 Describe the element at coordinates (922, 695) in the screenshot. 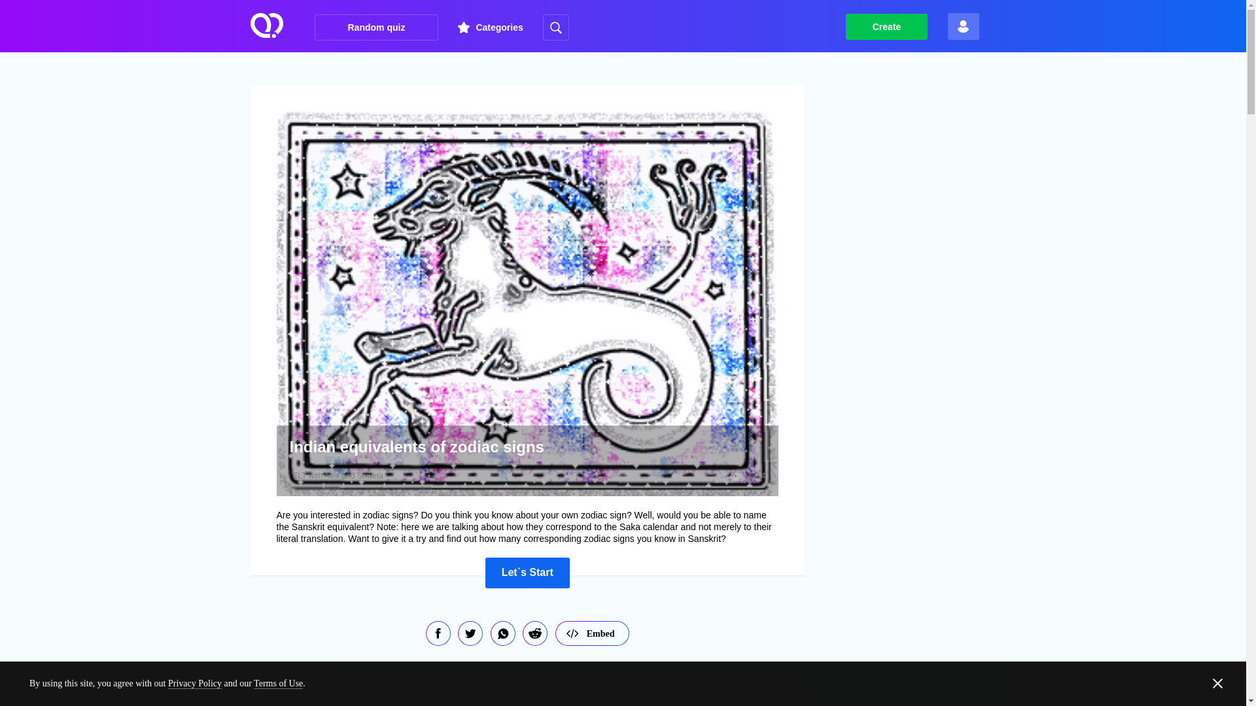

I see `Advertisement` at that location.